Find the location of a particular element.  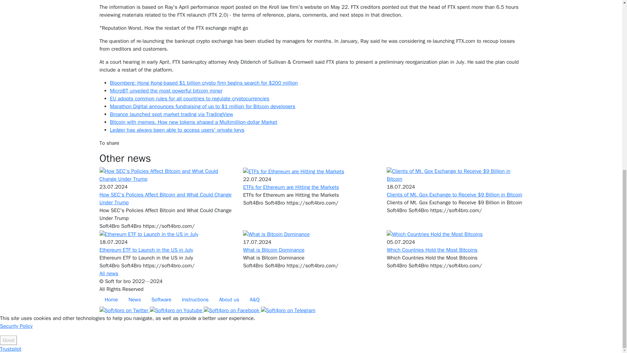

ETFs for Ethereum are Hitting the Markets is located at coordinates (294, 171).